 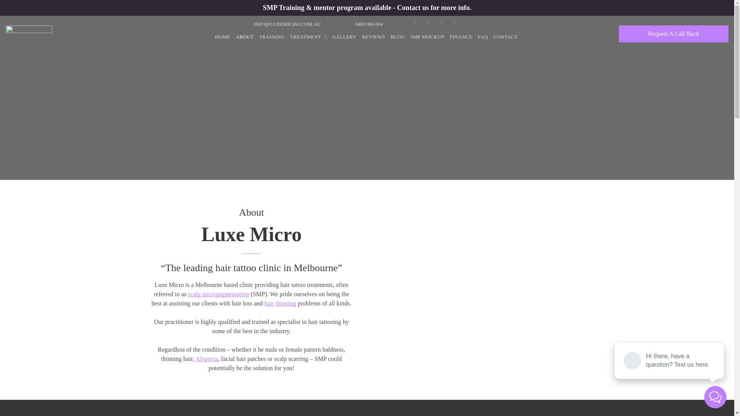 I want to click on INFO@LUXEMICRO.COM.AU, so click(x=287, y=24).